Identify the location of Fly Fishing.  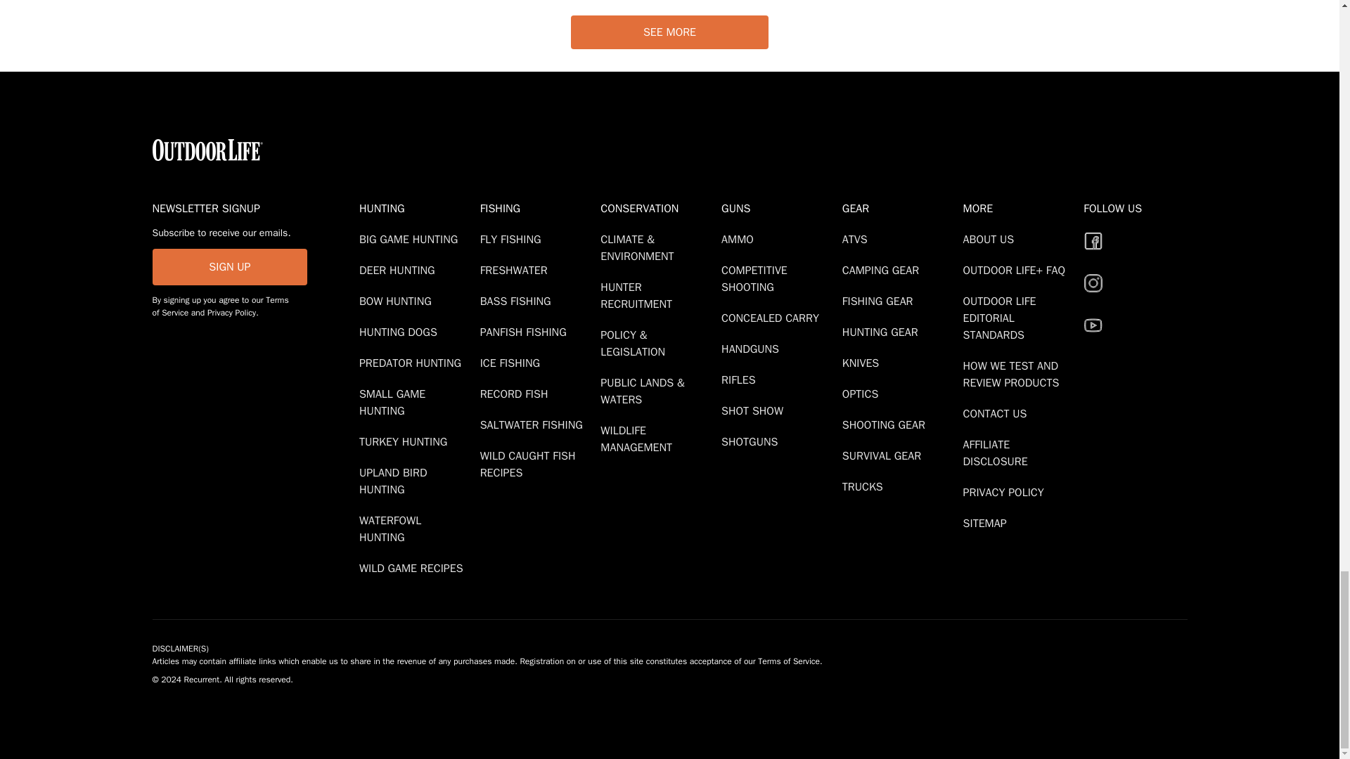
(513, 239).